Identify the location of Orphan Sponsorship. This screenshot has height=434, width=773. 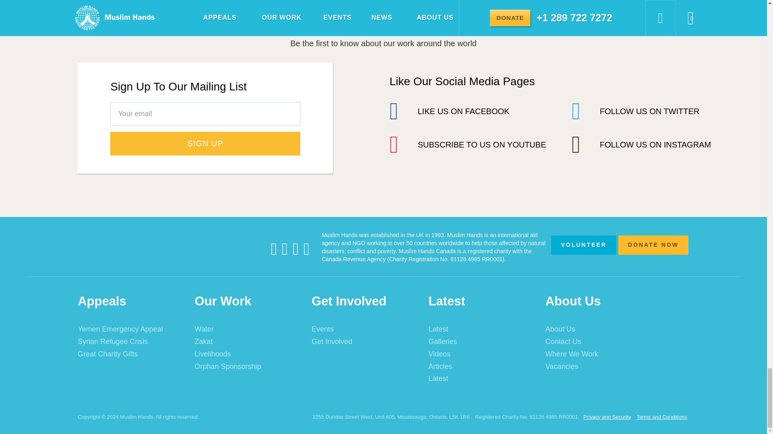
(247, 366).